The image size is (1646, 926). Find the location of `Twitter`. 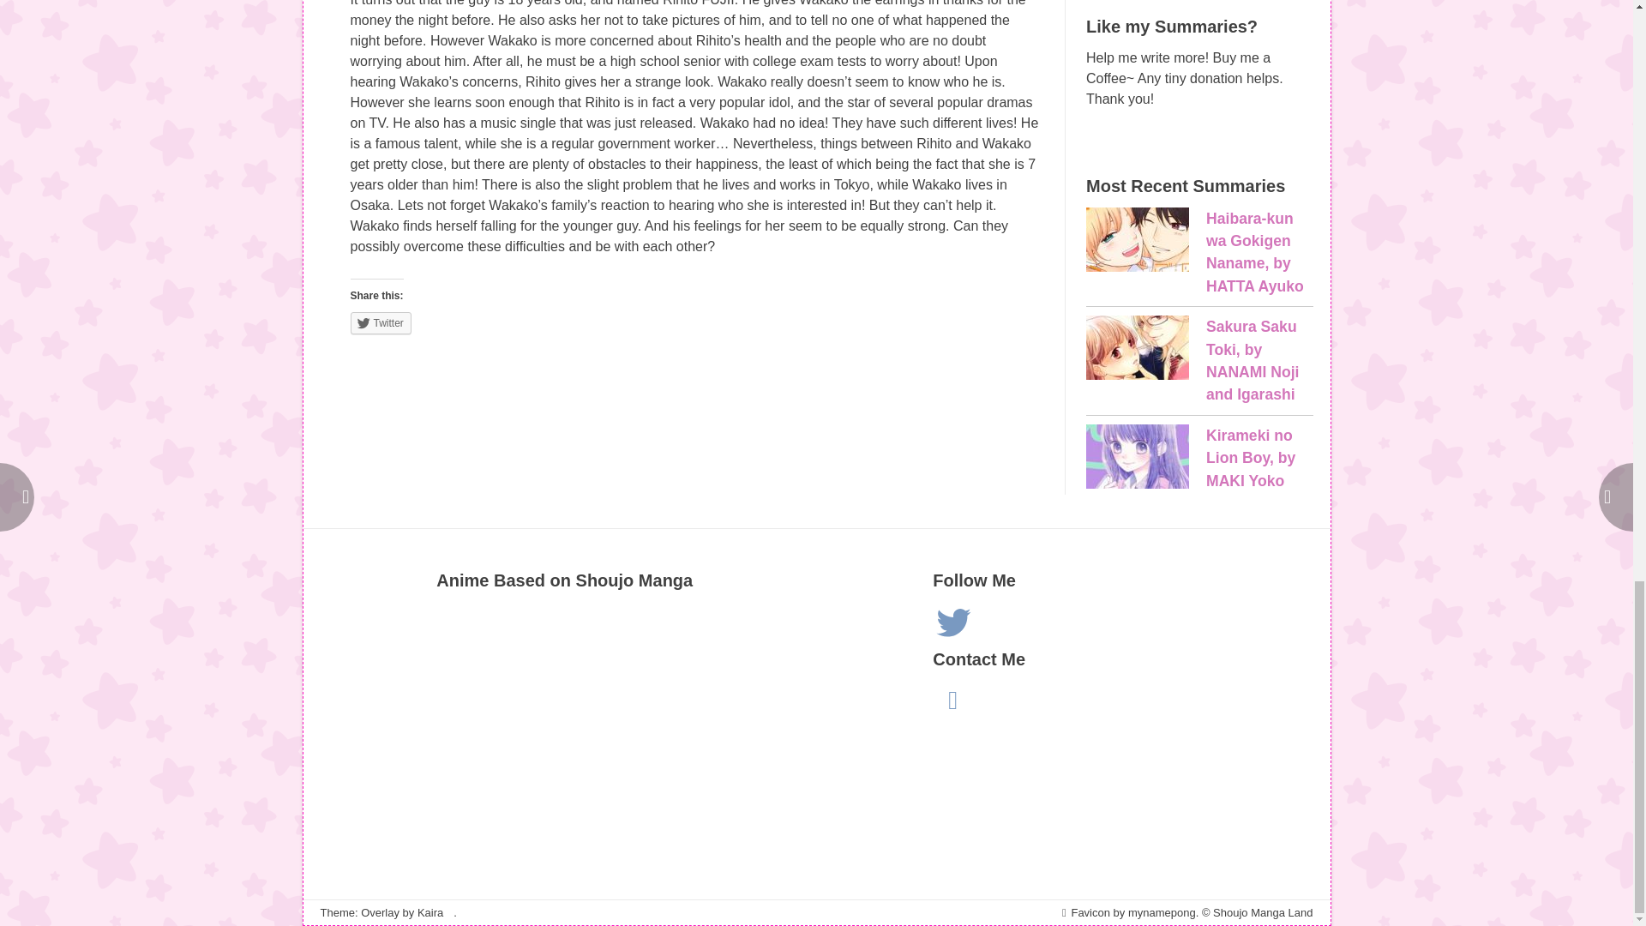

Twitter is located at coordinates (379, 322).